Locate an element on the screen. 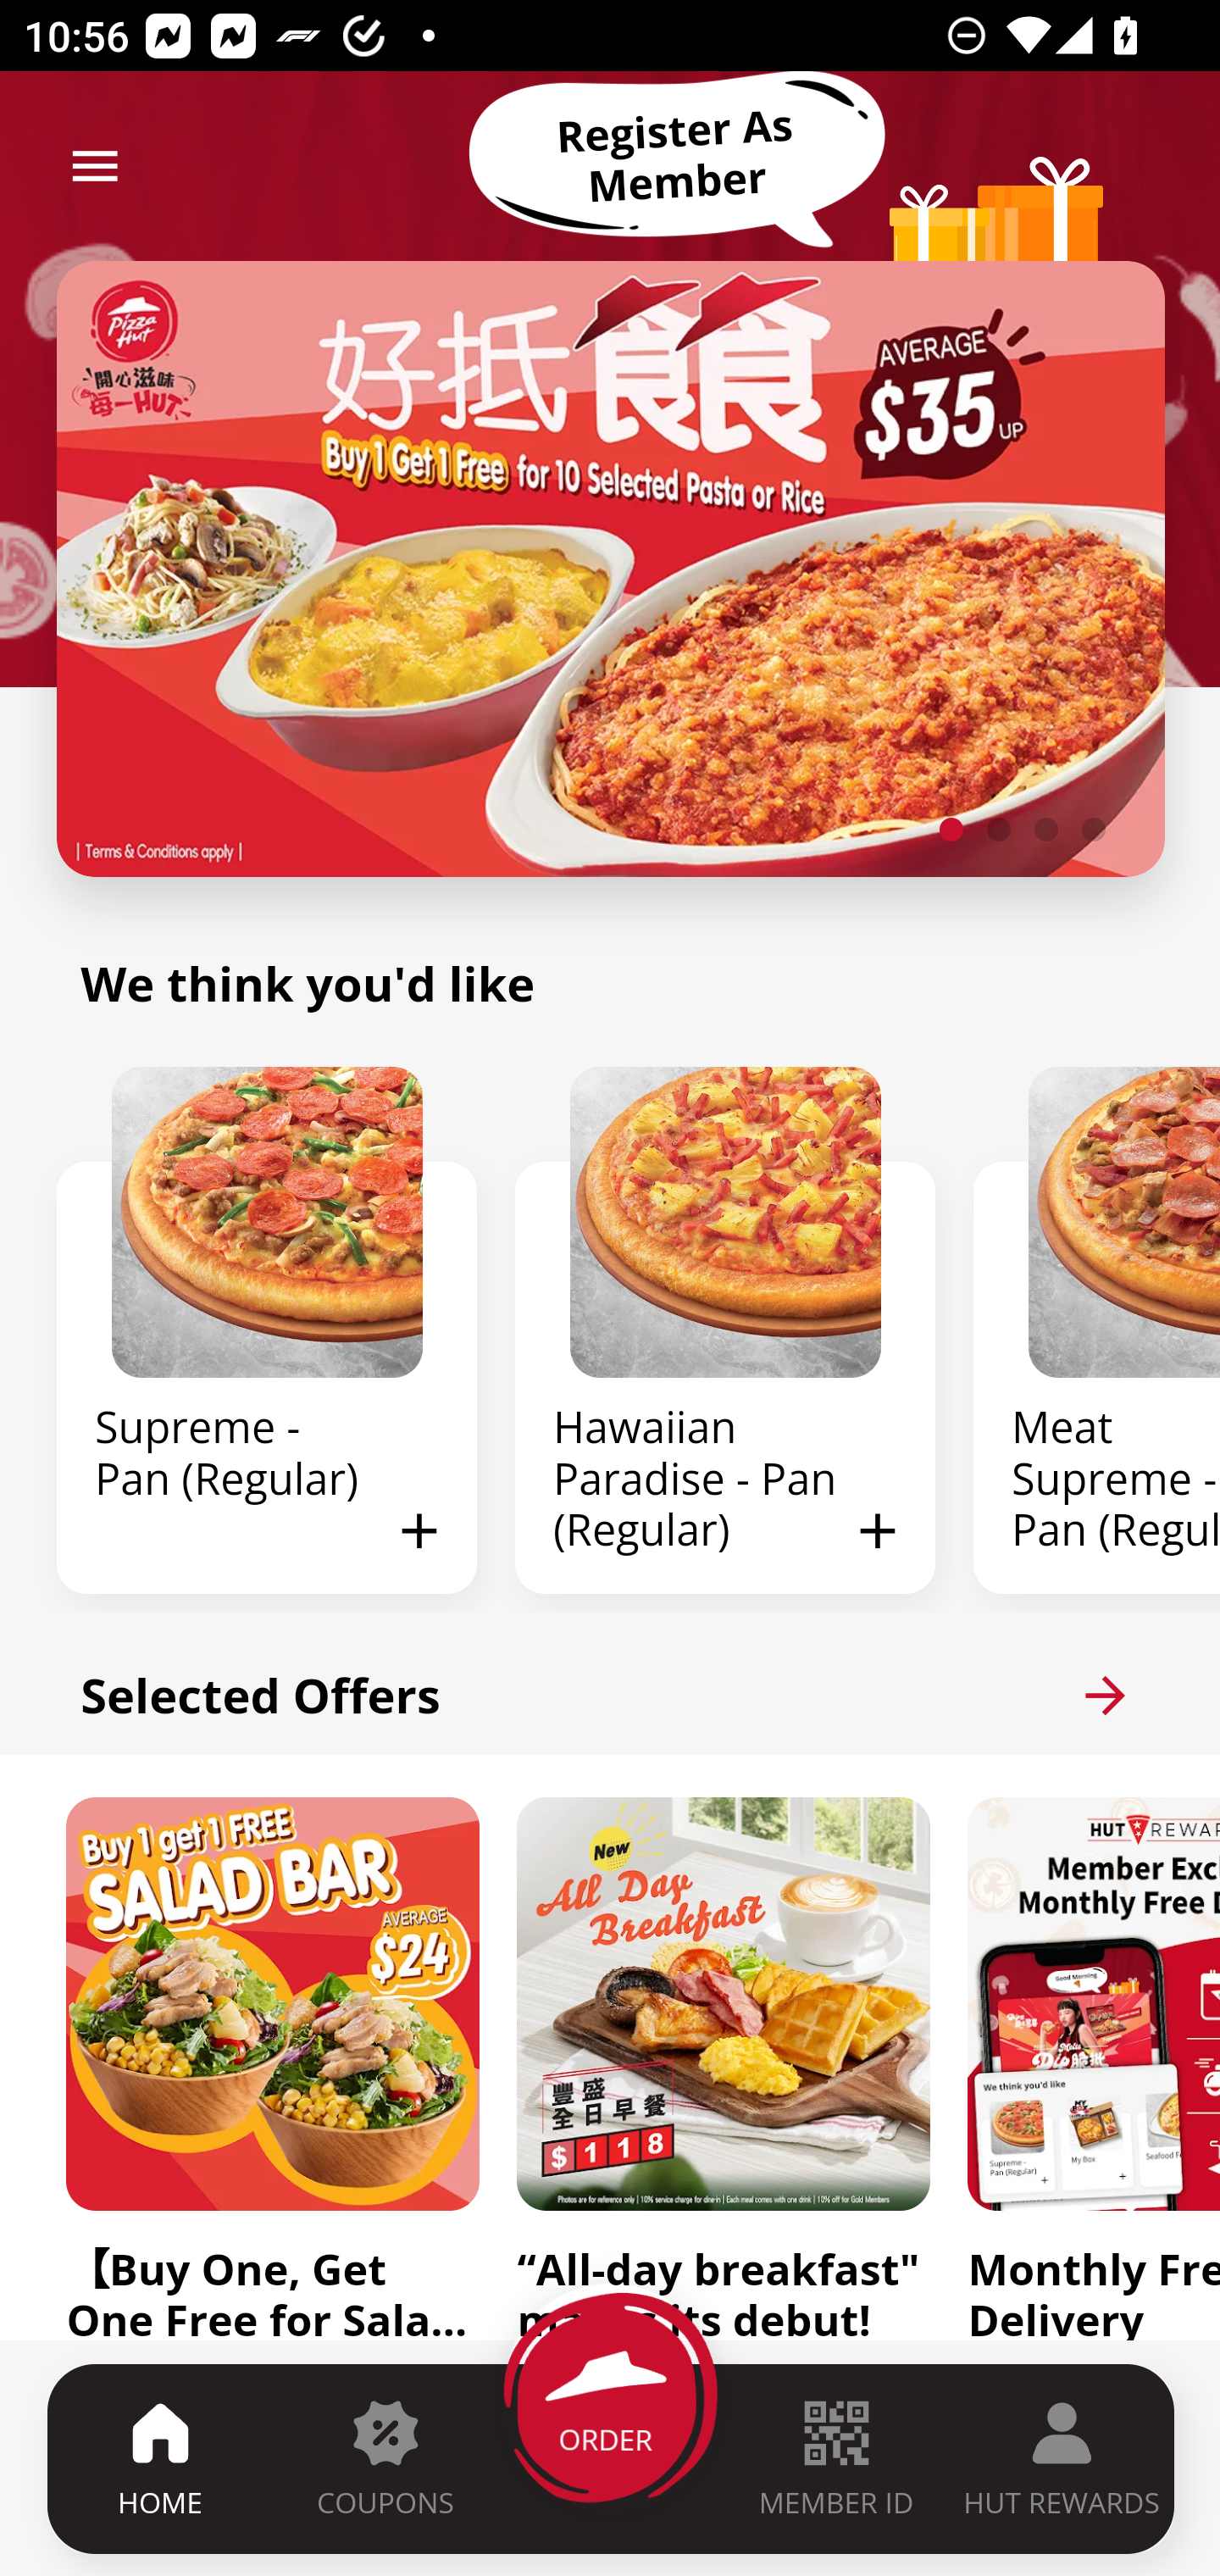  ORDER is located at coordinates (612, 2458).